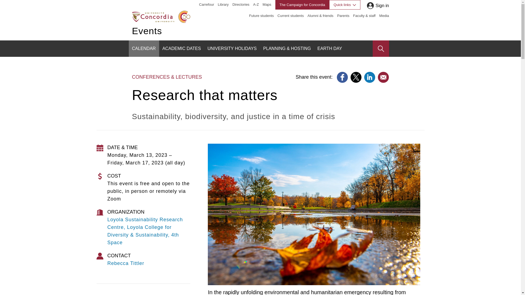 The width and height of the screenshot is (525, 295). What do you see at coordinates (383, 77) in the screenshot?
I see `Email this story` at bounding box center [383, 77].